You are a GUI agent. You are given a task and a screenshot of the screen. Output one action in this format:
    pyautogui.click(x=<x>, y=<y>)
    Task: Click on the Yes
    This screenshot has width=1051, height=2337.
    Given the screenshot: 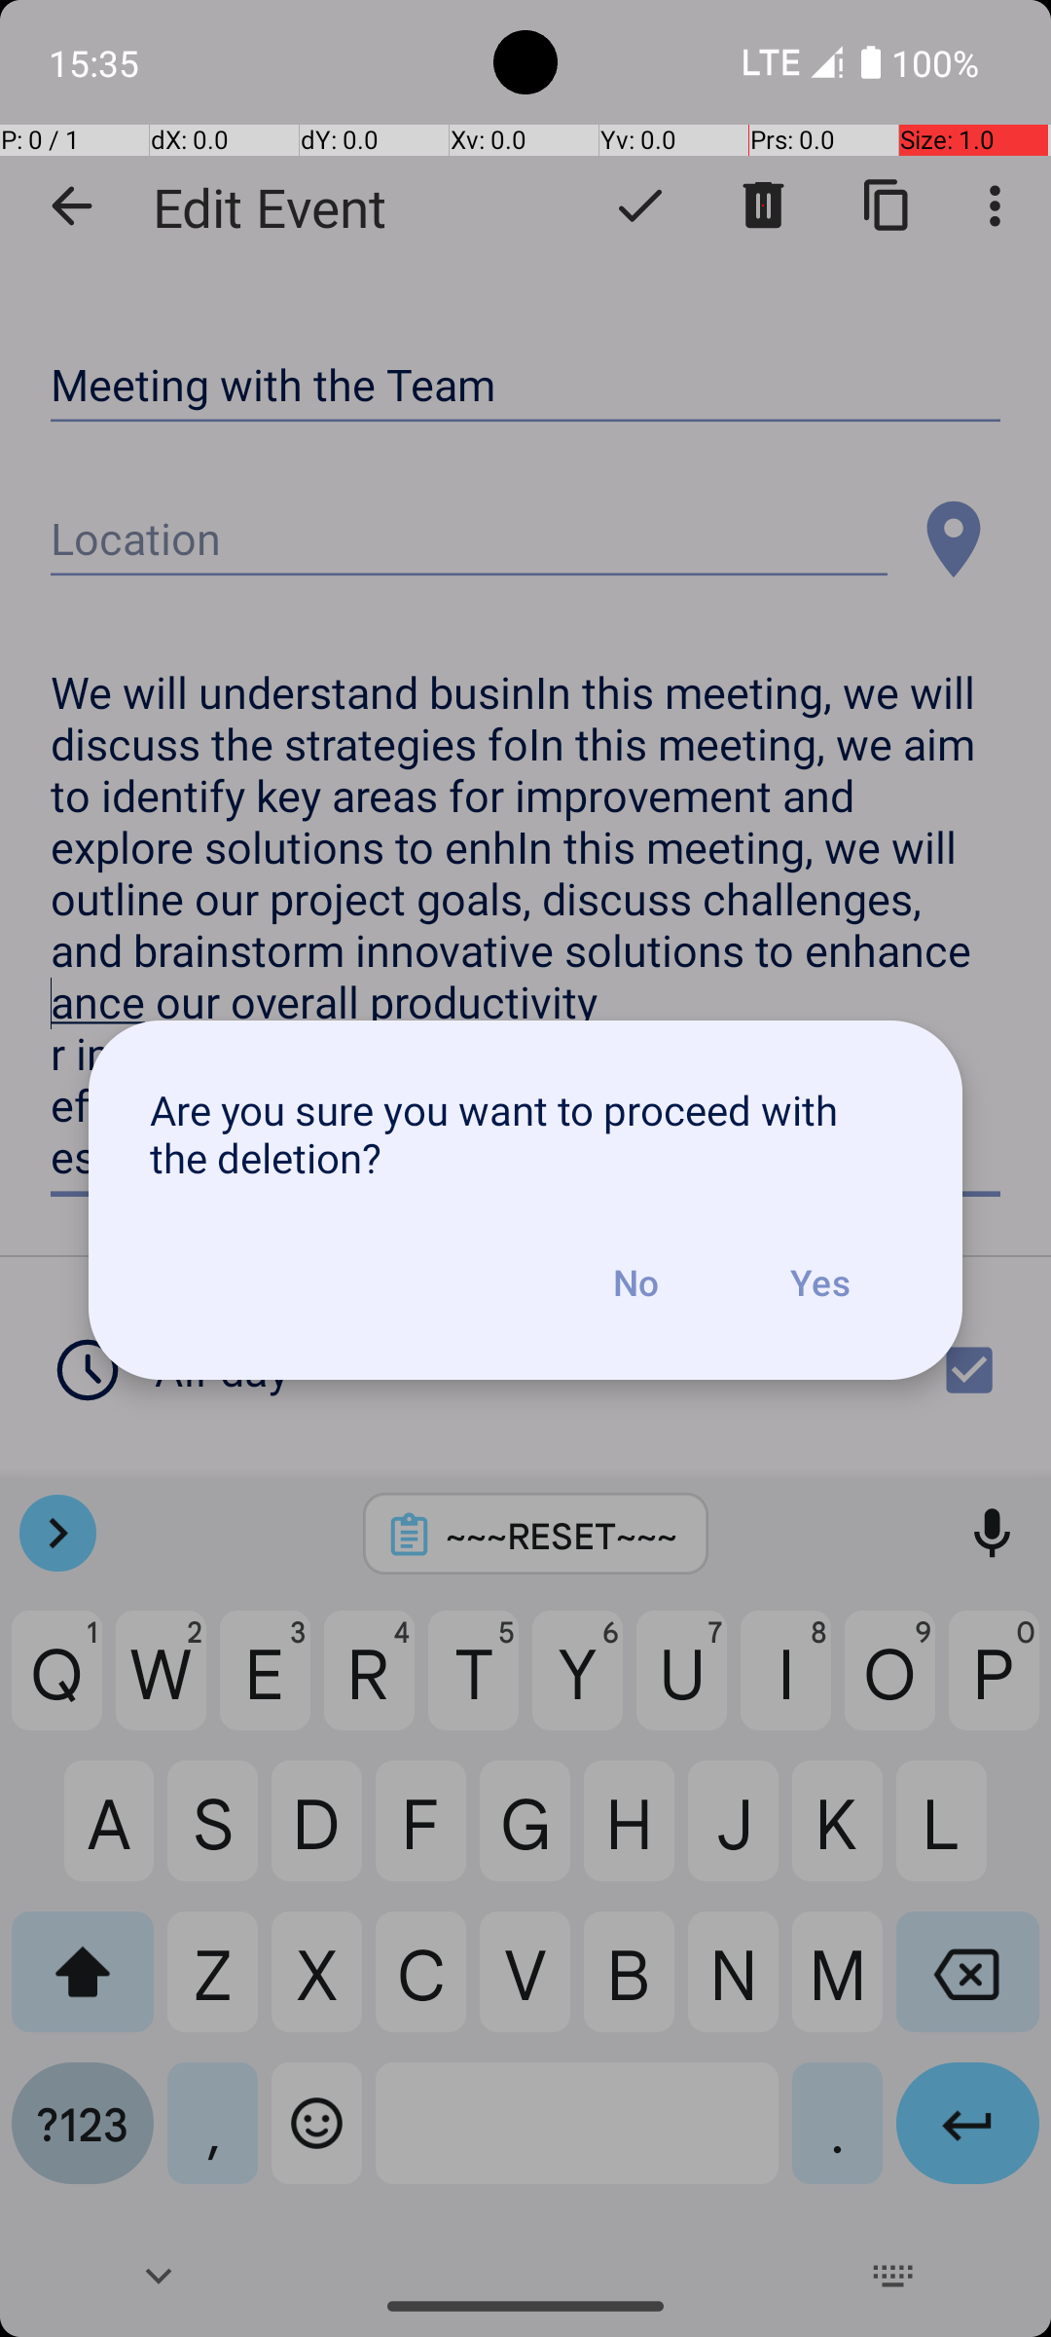 What is the action you would take?
    pyautogui.click(x=819, y=1282)
    